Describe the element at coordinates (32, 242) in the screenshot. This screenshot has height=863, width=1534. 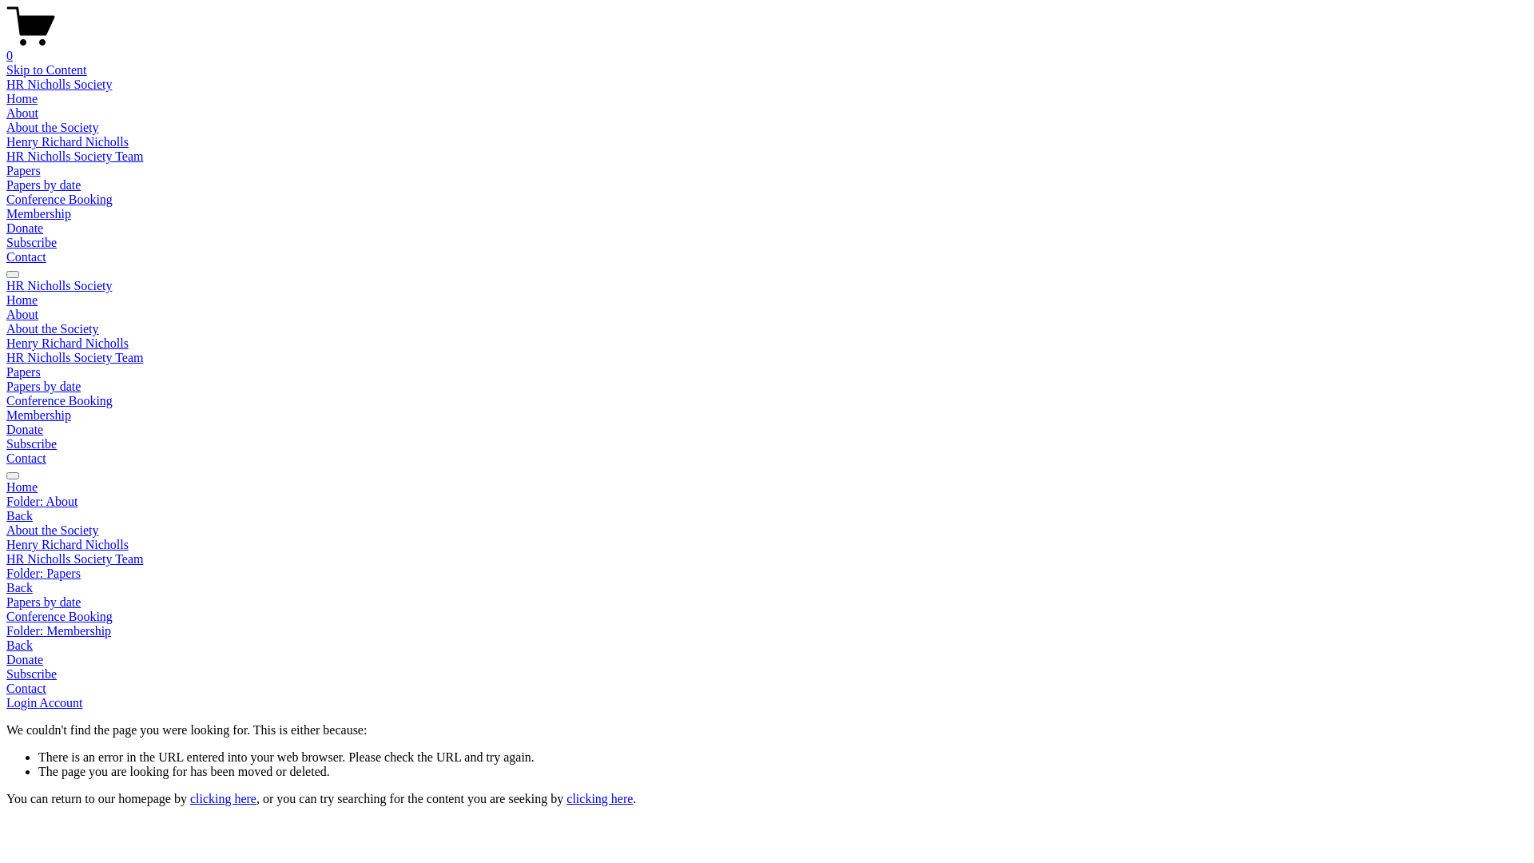
I see `Subscribe` at that location.